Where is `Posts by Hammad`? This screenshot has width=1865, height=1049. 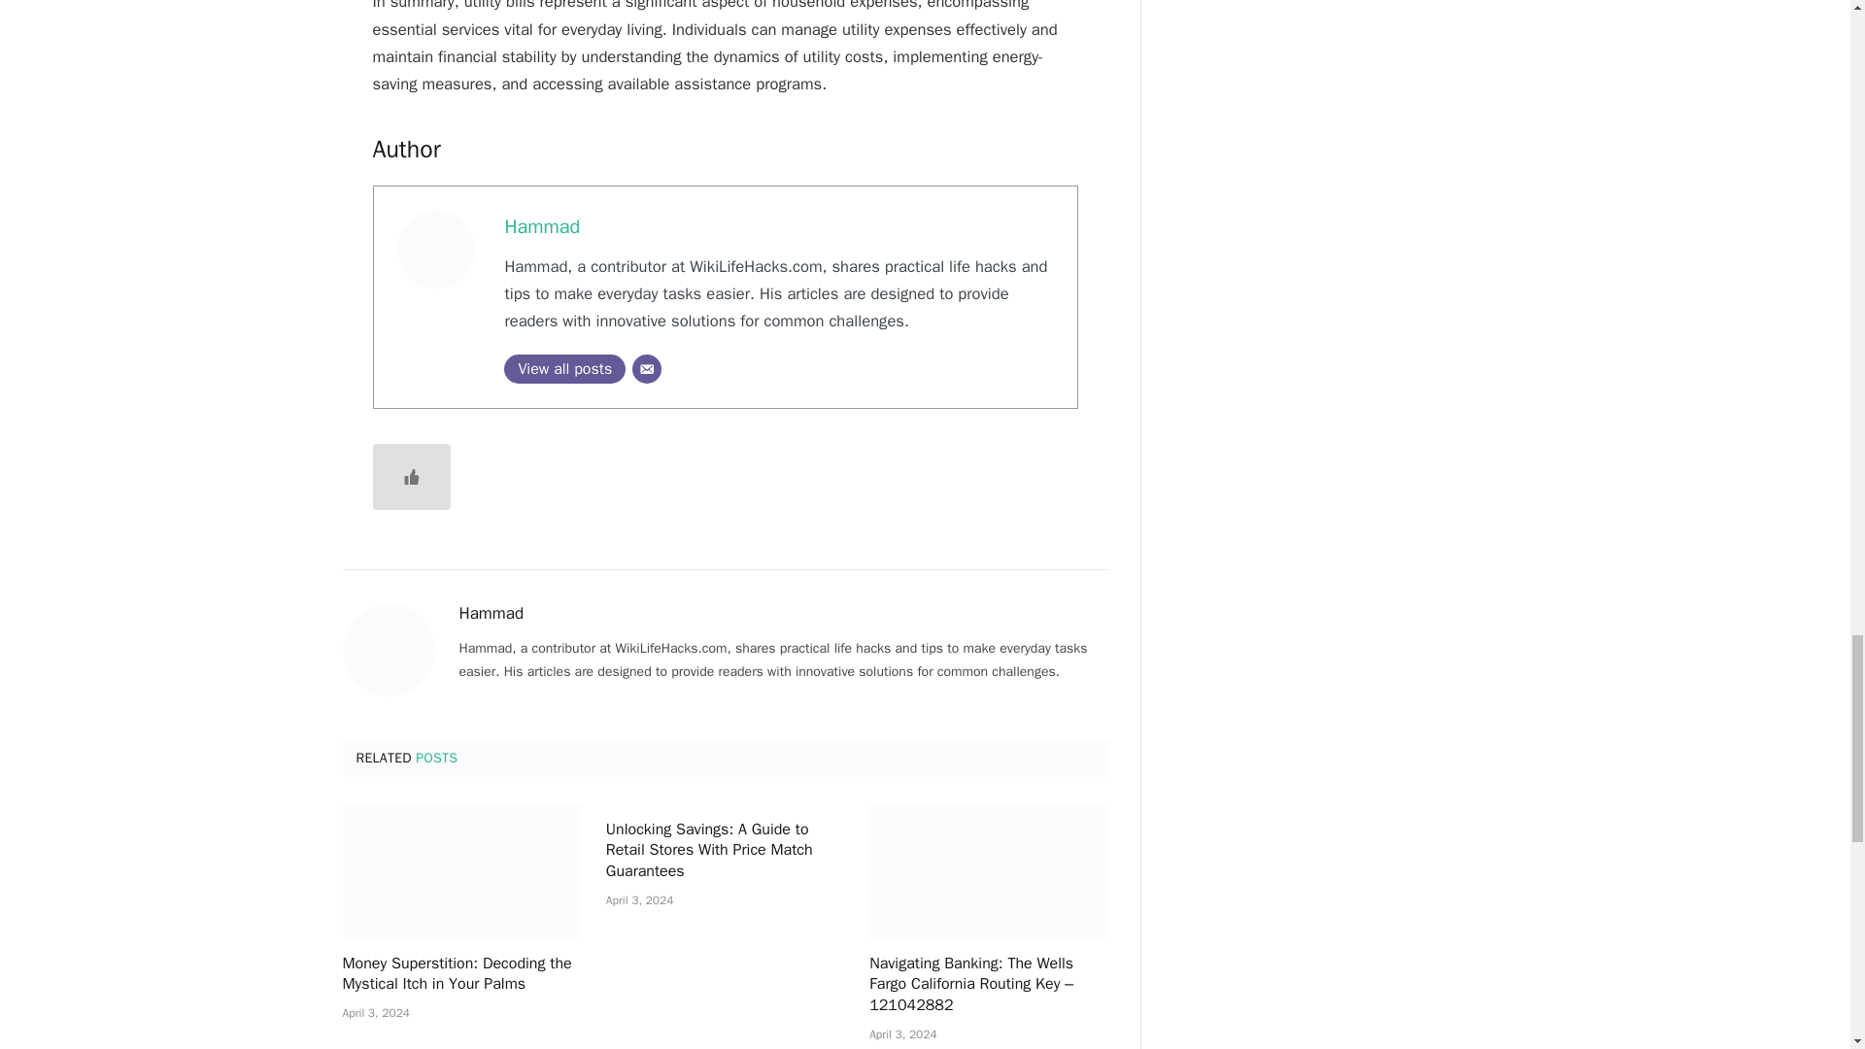 Posts by Hammad is located at coordinates (492, 614).